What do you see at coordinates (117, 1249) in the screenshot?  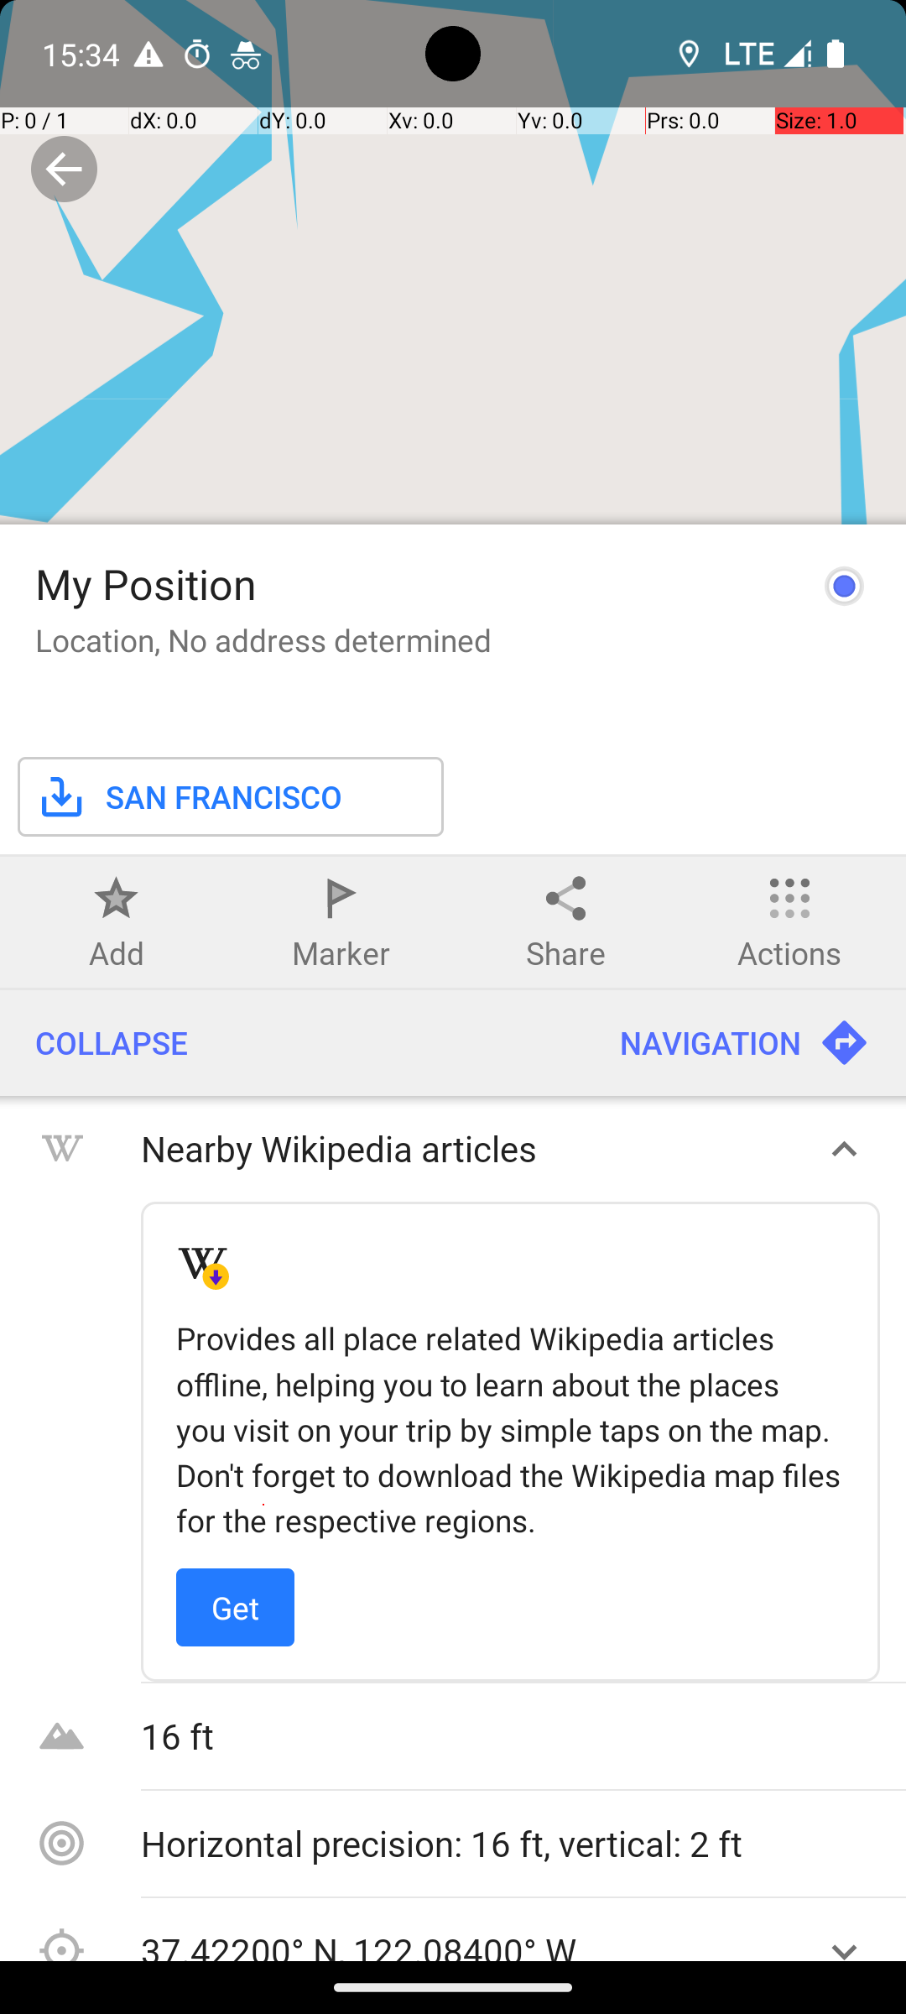 I see `Add` at bounding box center [117, 1249].